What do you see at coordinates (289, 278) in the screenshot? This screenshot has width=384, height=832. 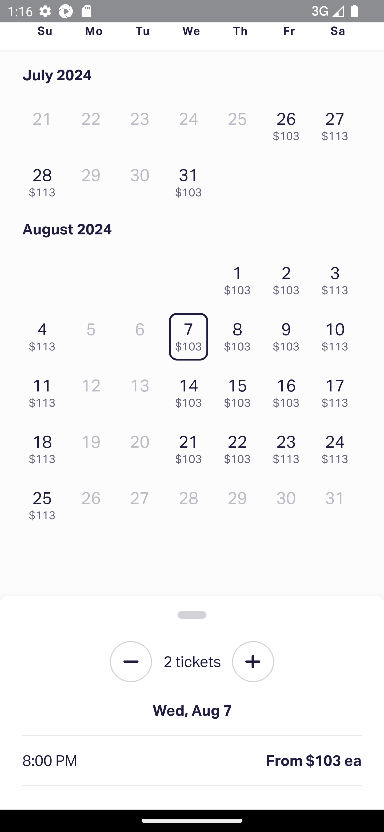 I see `2 $103` at bounding box center [289, 278].